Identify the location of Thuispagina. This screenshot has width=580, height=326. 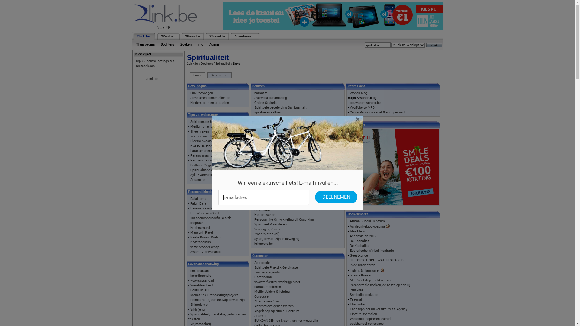
(145, 45).